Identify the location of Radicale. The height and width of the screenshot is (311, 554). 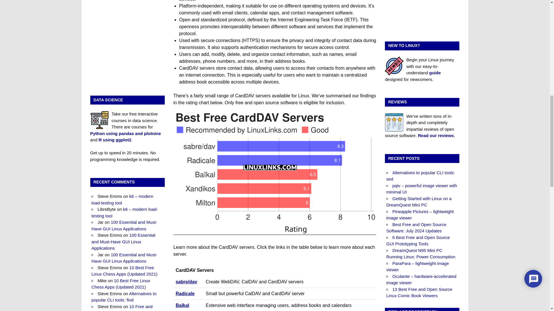
(185, 293).